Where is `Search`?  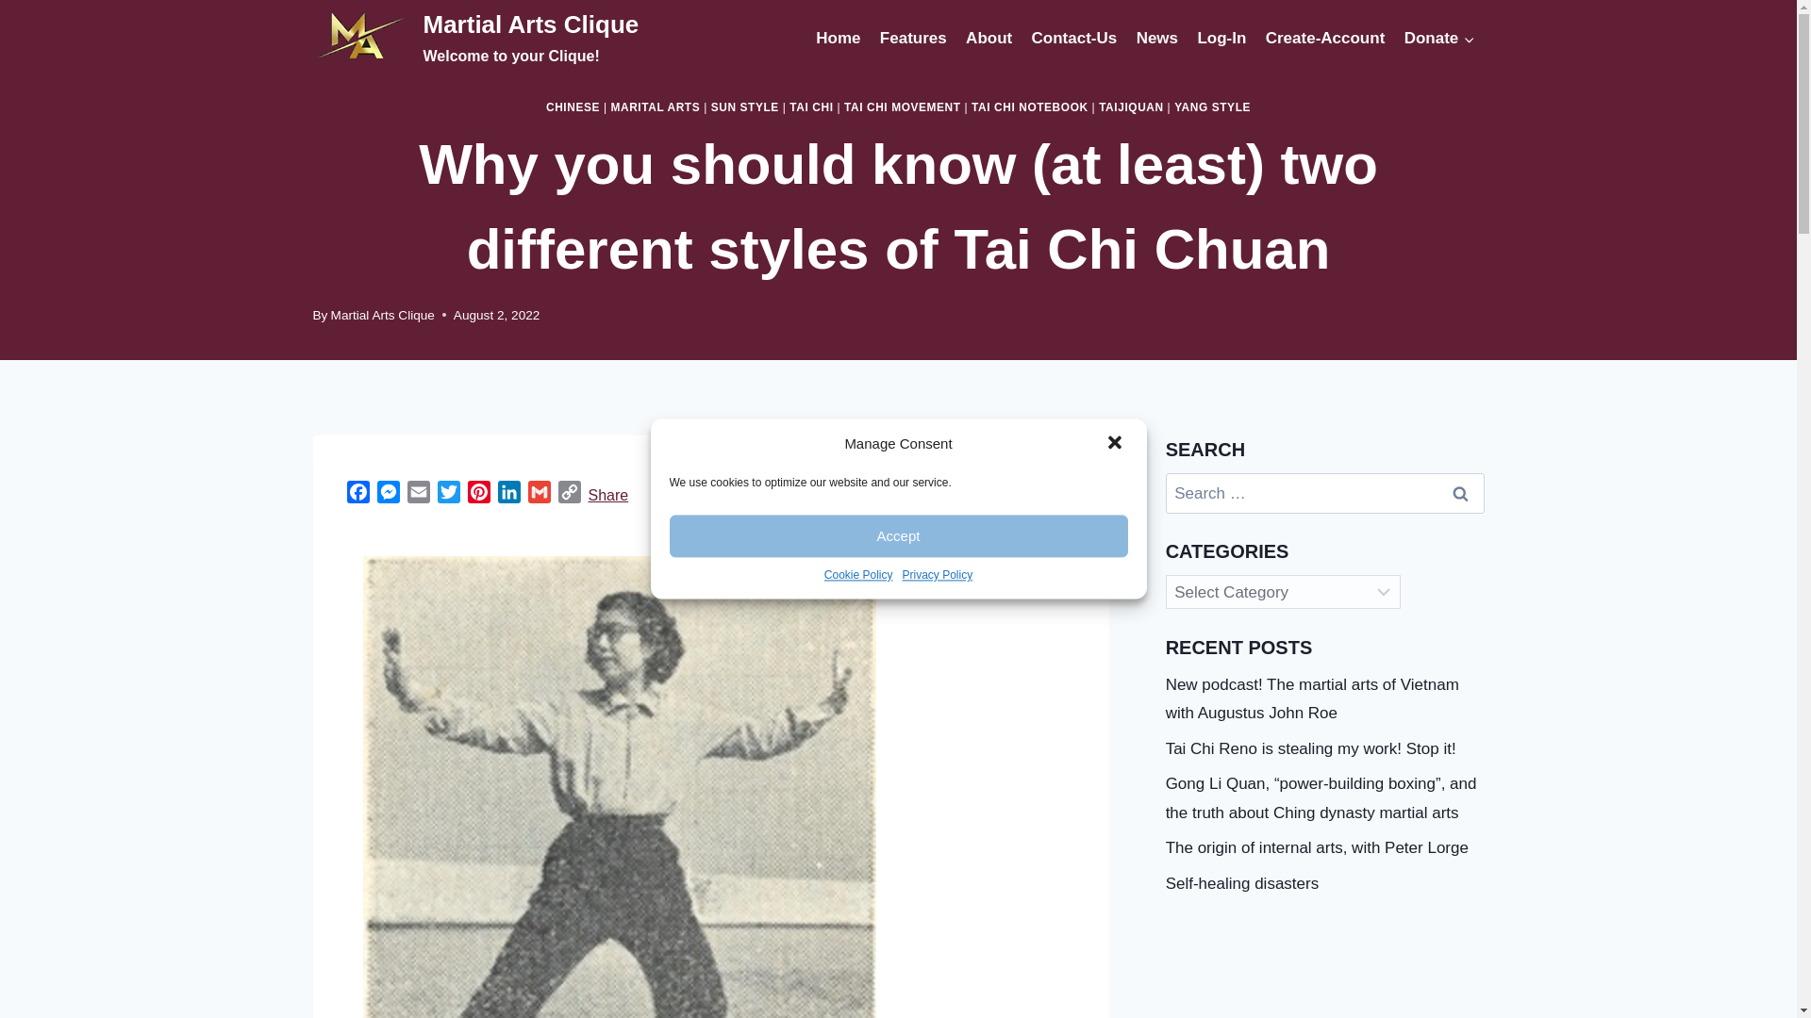 Search is located at coordinates (1461, 494).